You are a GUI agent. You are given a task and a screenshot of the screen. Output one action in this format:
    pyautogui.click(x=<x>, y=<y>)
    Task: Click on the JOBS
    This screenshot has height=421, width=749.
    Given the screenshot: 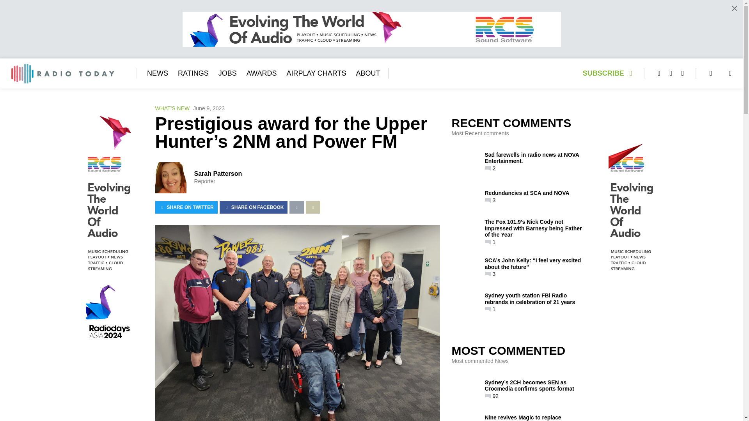 What is the action you would take?
    pyautogui.click(x=227, y=73)
    